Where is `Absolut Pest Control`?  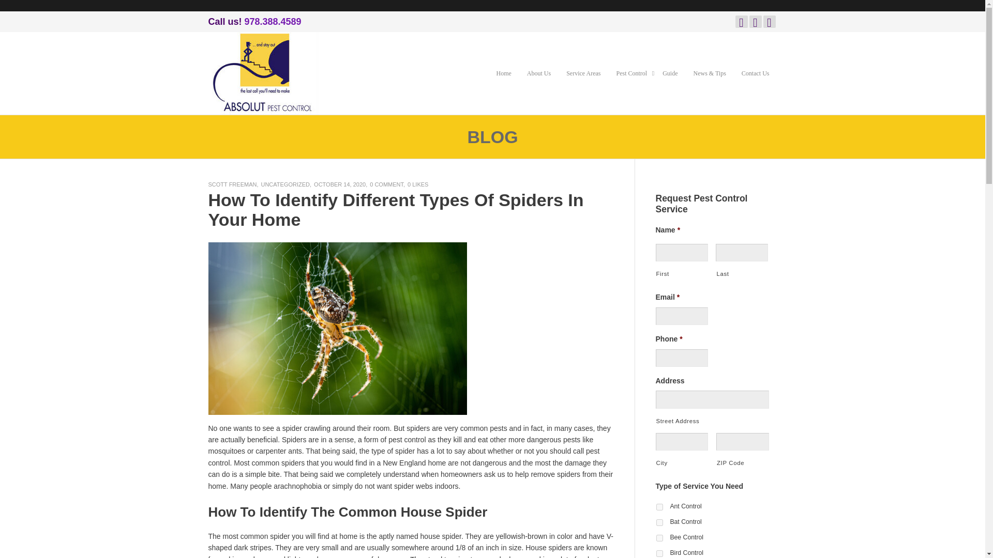
Absolut Pest Control is located at coordinates (263, 72).